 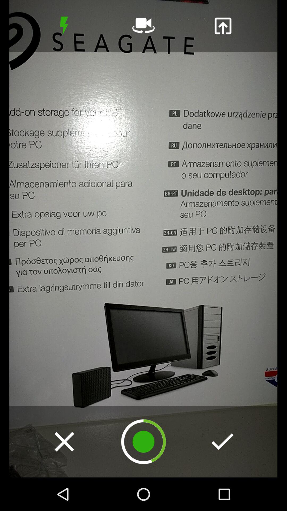 I want to click on launch the icon at the bottom right corner, so click(x=222, y=442).